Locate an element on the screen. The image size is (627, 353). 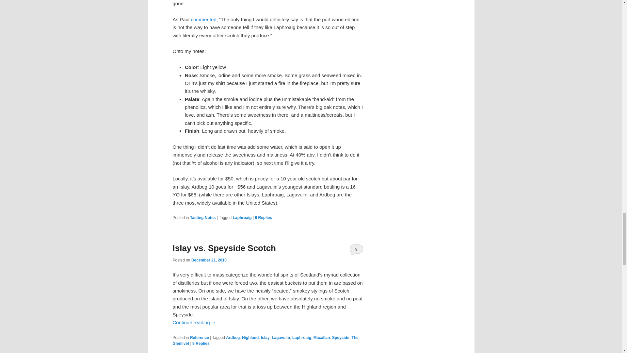
Reference is located at coordinates (199, 338).